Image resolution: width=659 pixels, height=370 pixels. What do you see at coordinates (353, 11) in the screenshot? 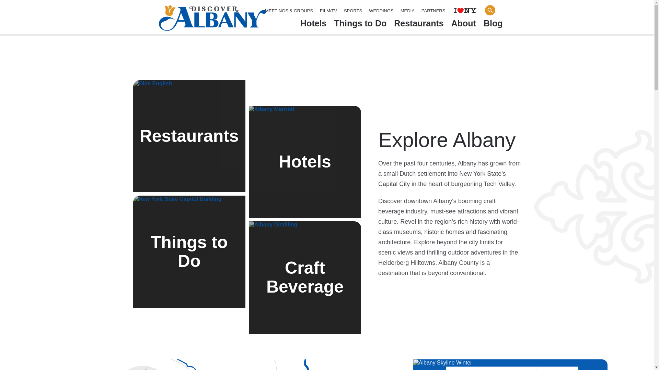
I see `SPORTS` at bounding box center [353, 11].